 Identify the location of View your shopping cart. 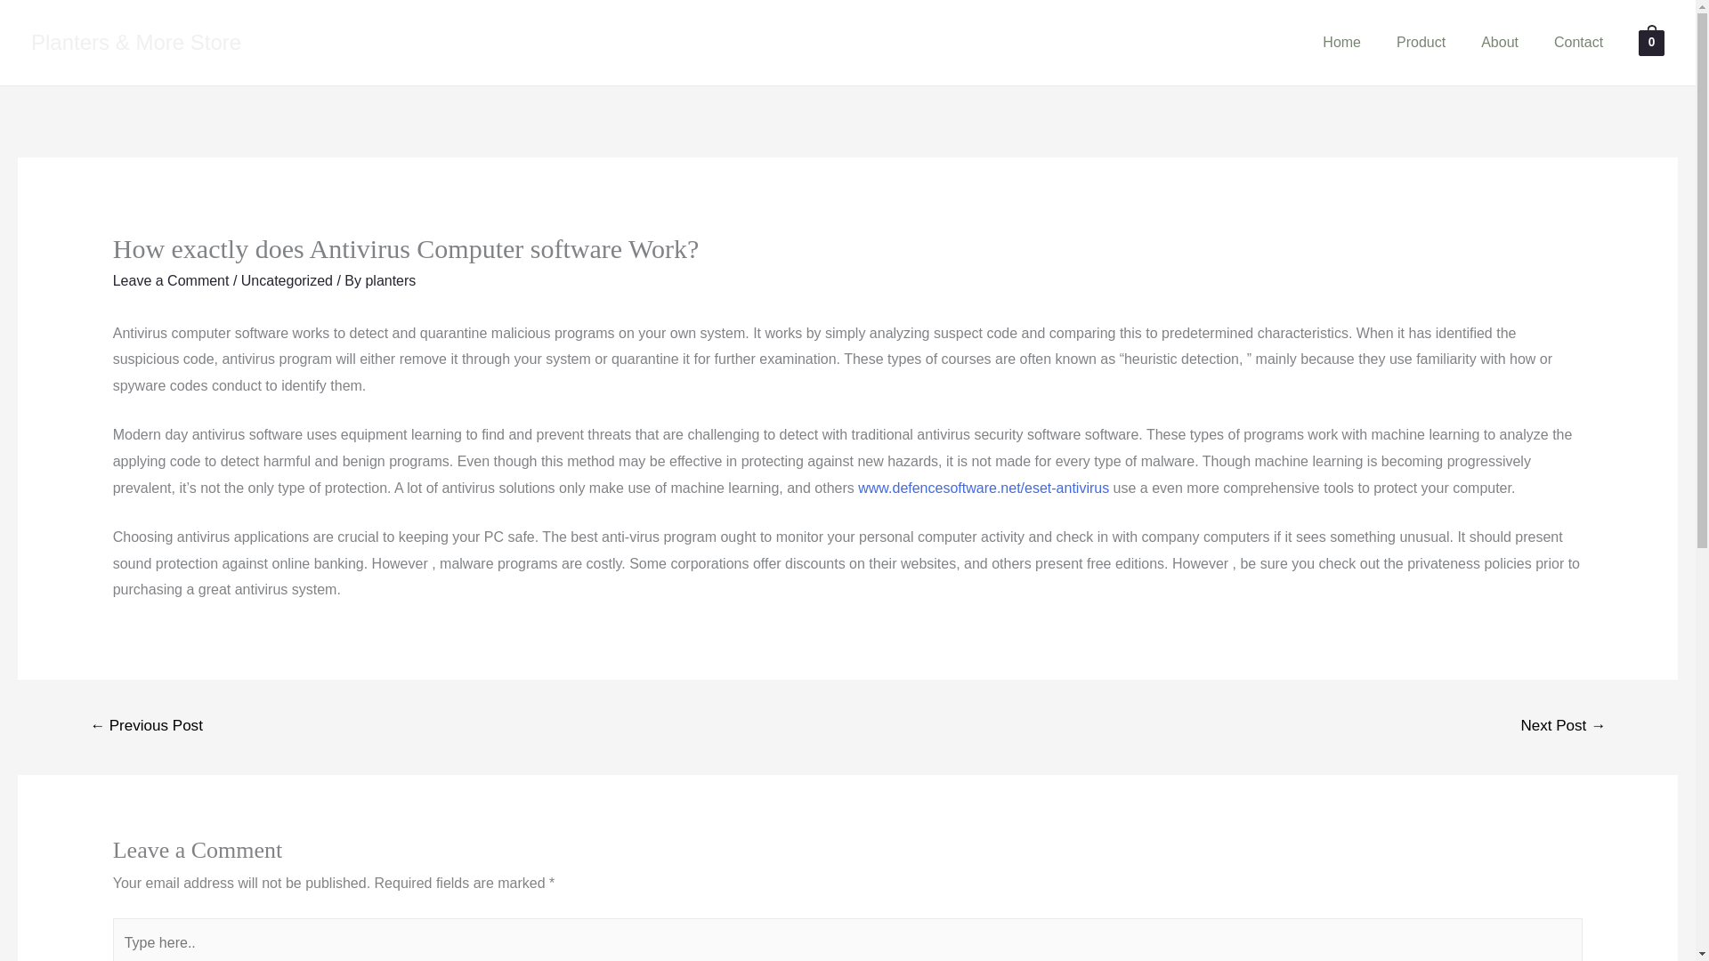
(1652, 42).